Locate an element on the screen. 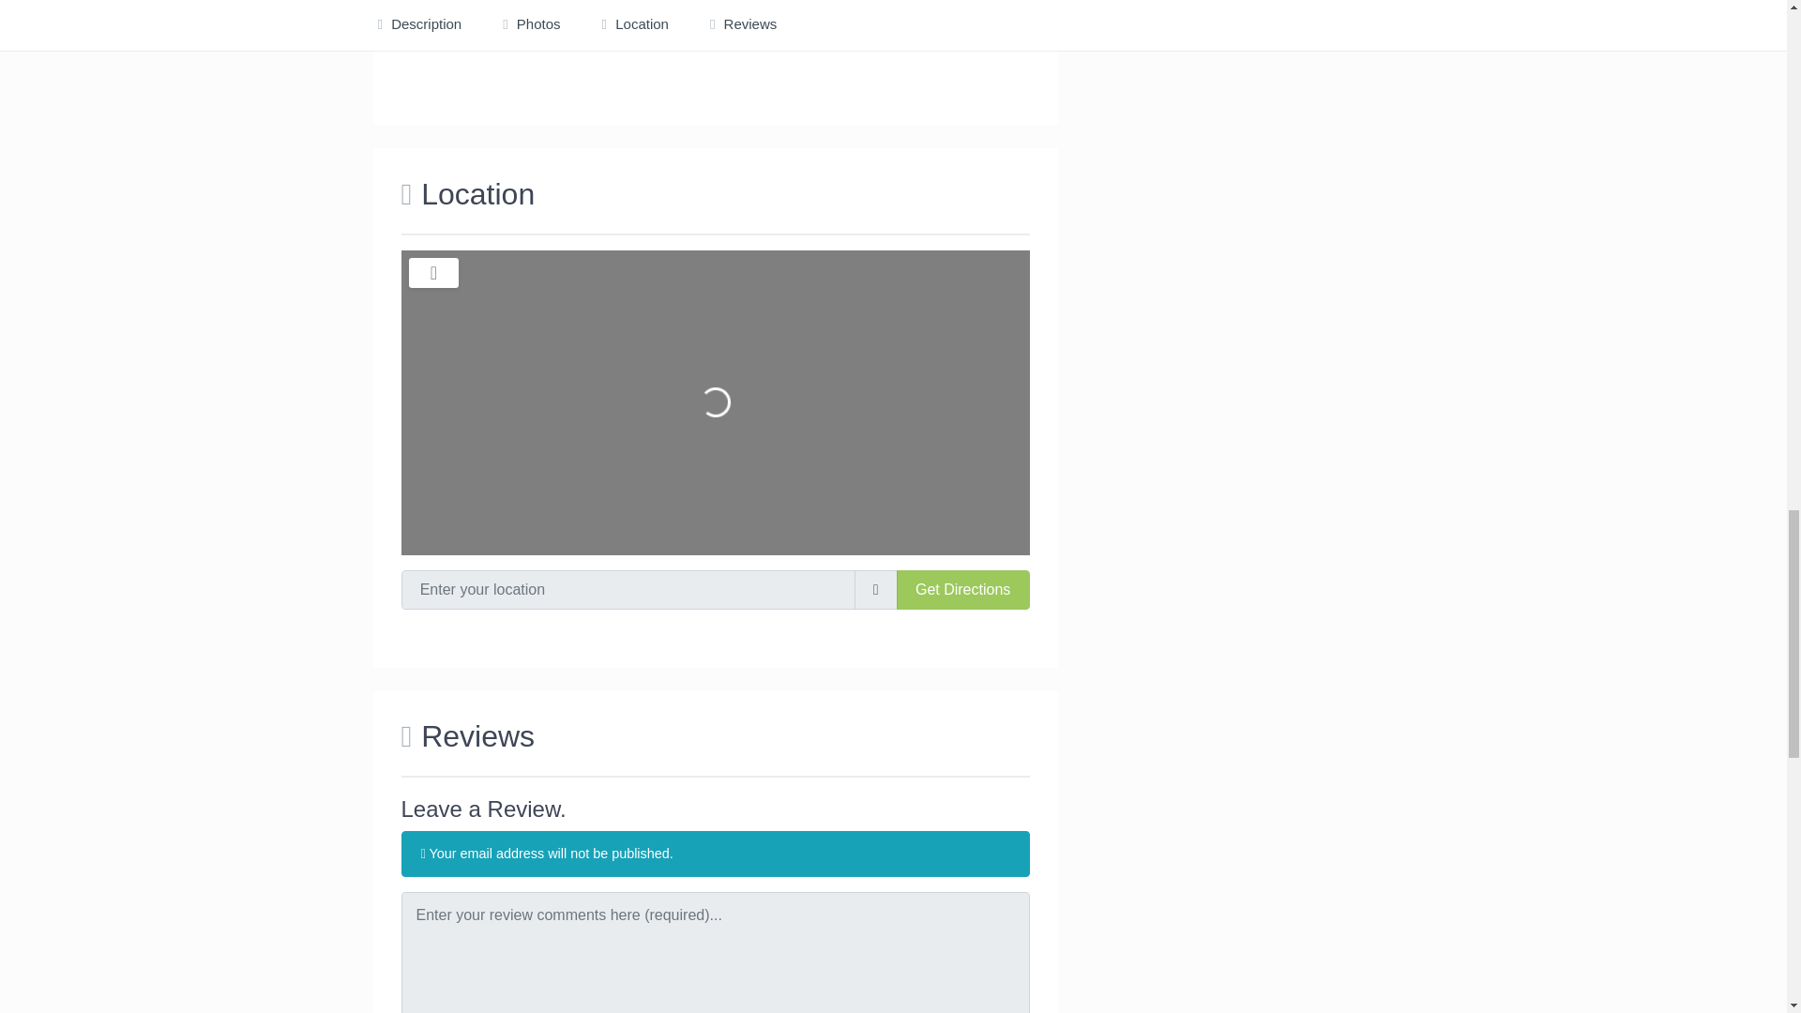 Image resolution: width=1801 pixels, height=1013 pixels. Get Directions is located at coordinates (963, 590).